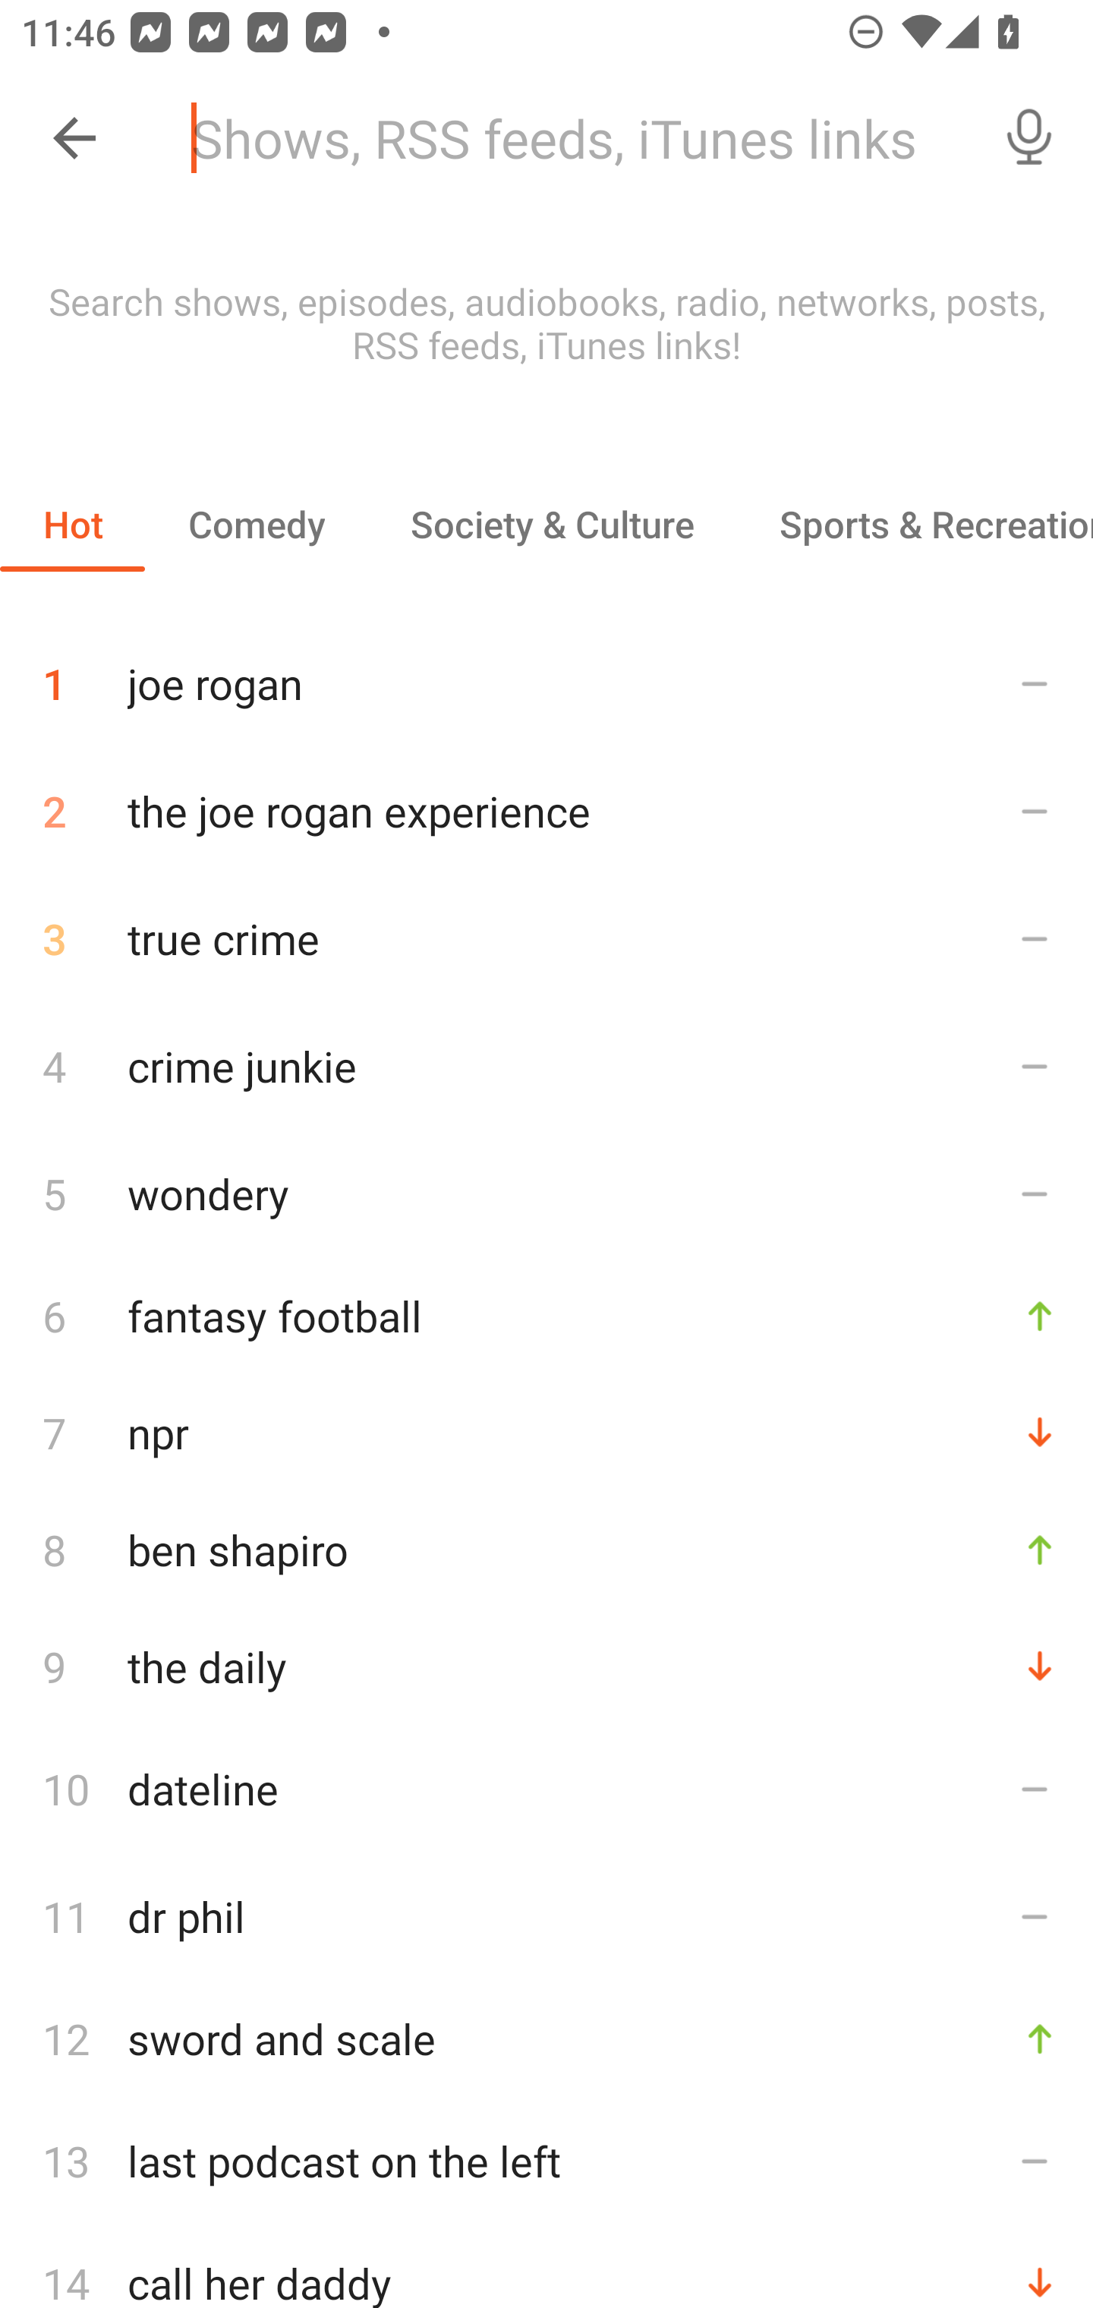 Image resolution: width=1093 pixels, height=2308 pixels. Describe the element at coordinates (546, 1432) in the screenshot. I see `7 npr` at that location.